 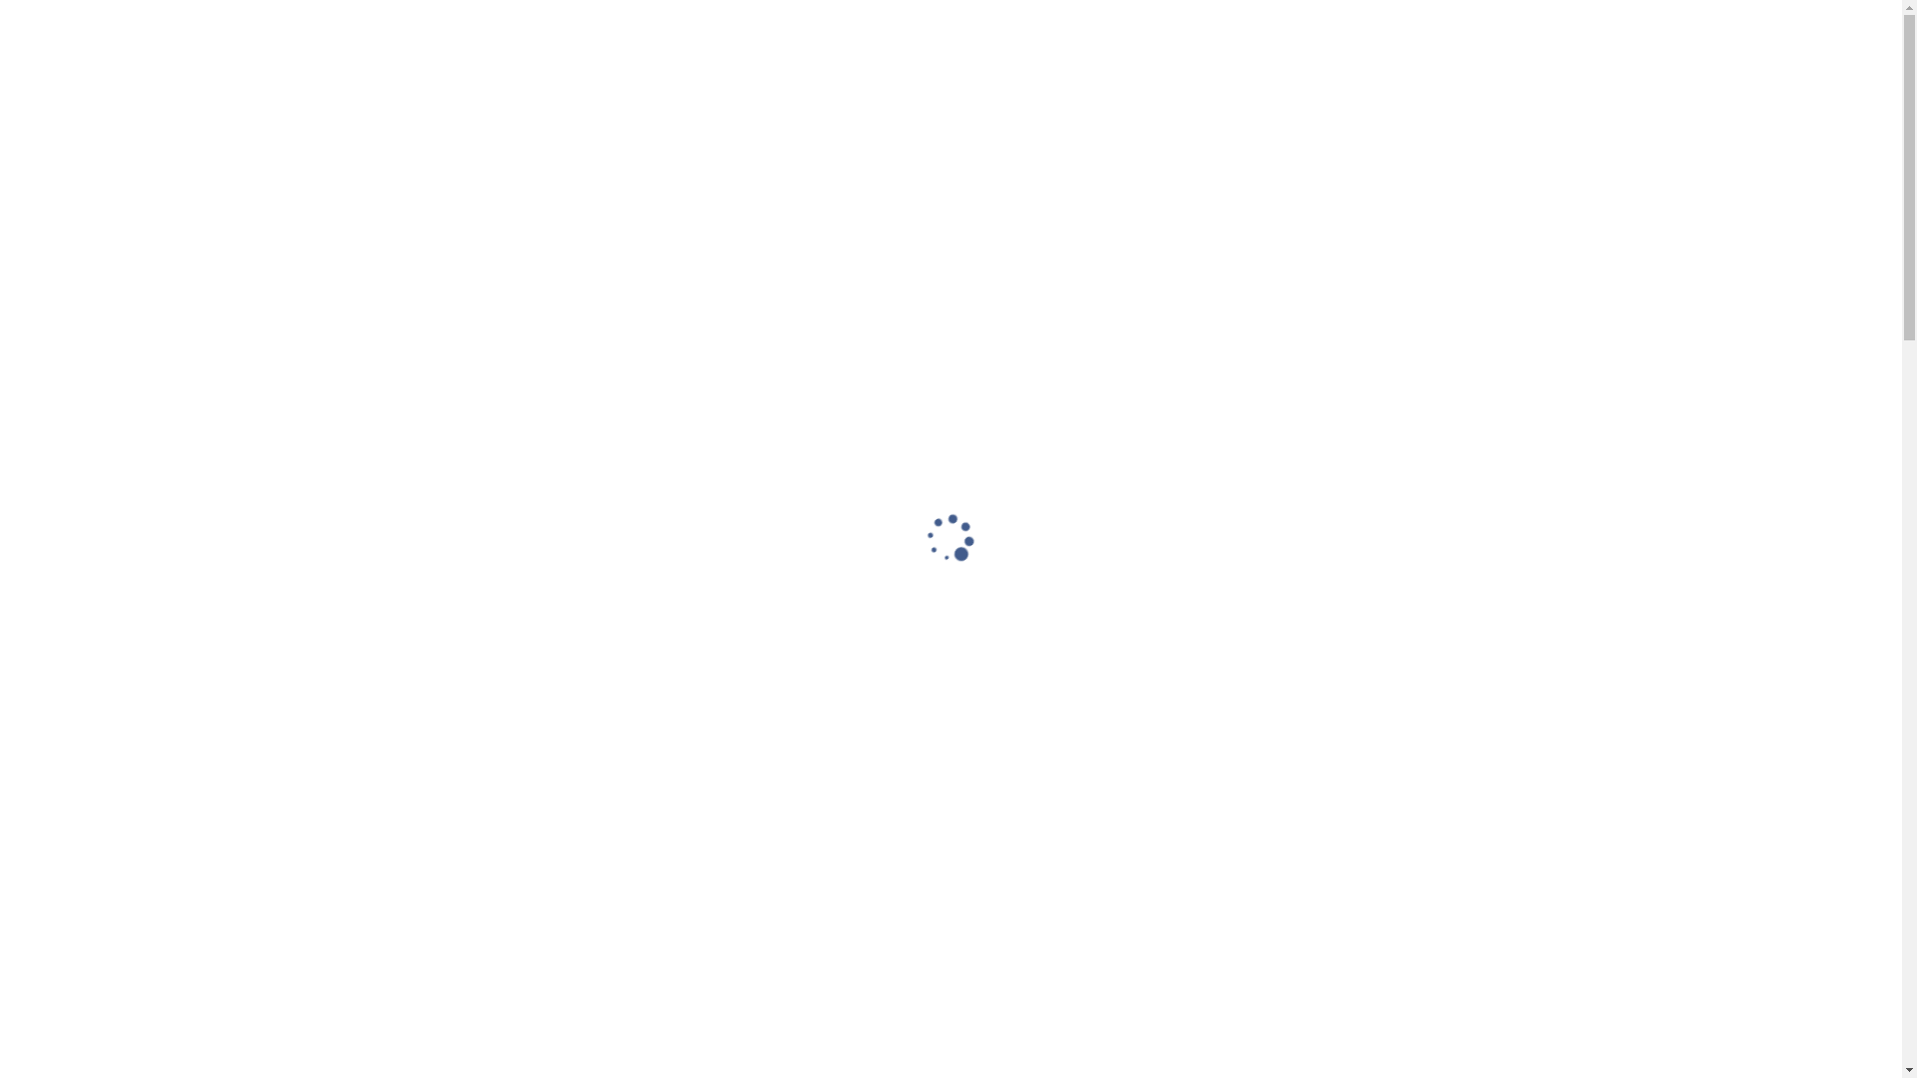 I want to click on DIGITAL MEDIA SYSTEMS, so click(x=1264, y=102).